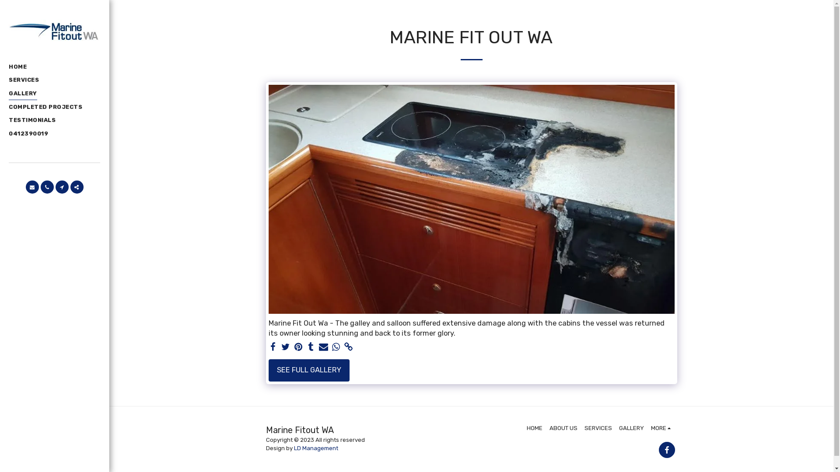 Image resolution: width=840 pixels, height=472 pixels. I want to click on ABOUT US, so click(563, 428).